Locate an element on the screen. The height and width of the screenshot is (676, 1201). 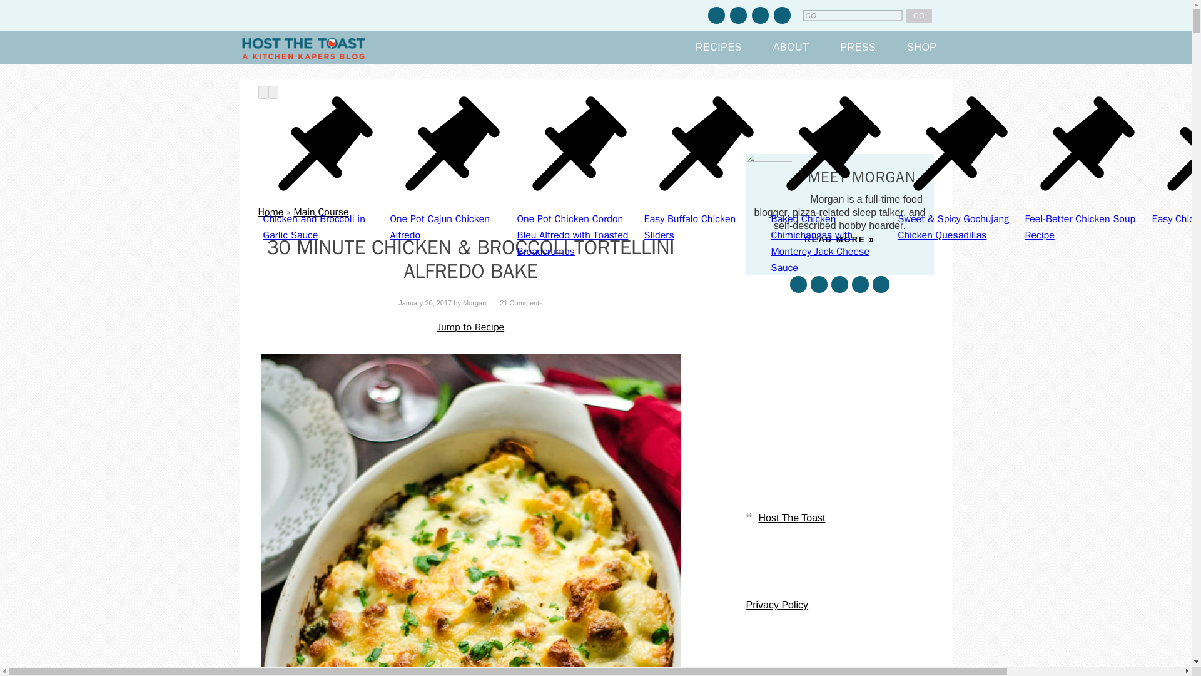
GO is located at coordinates (918, 15).